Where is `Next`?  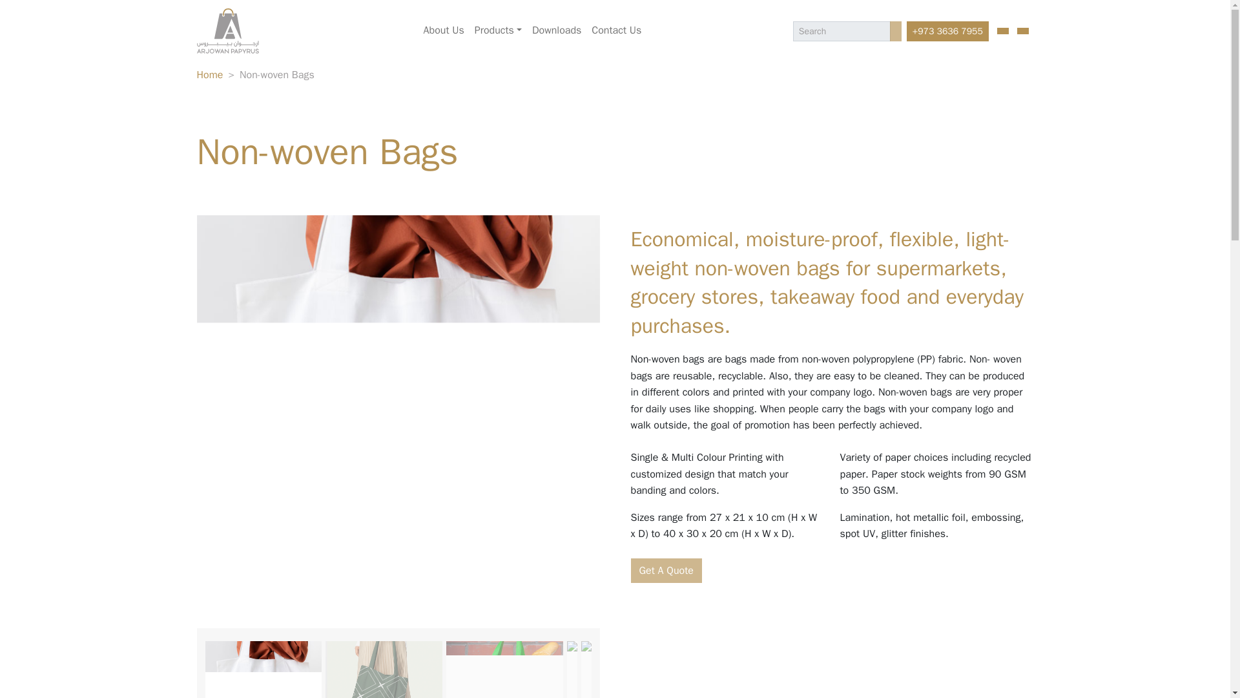
Next is located at coordinates (586, 422).